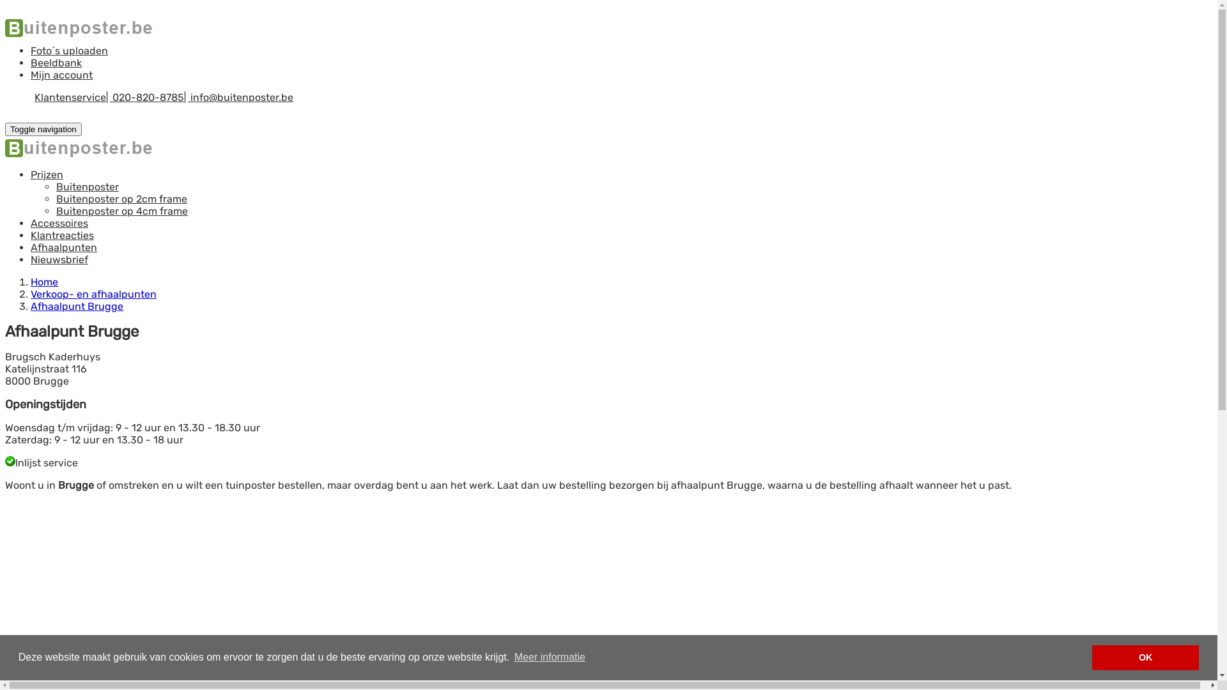 The height and width of the screenshot is (690, 1227). I want to click on Klantreacties, so click(63, 235).